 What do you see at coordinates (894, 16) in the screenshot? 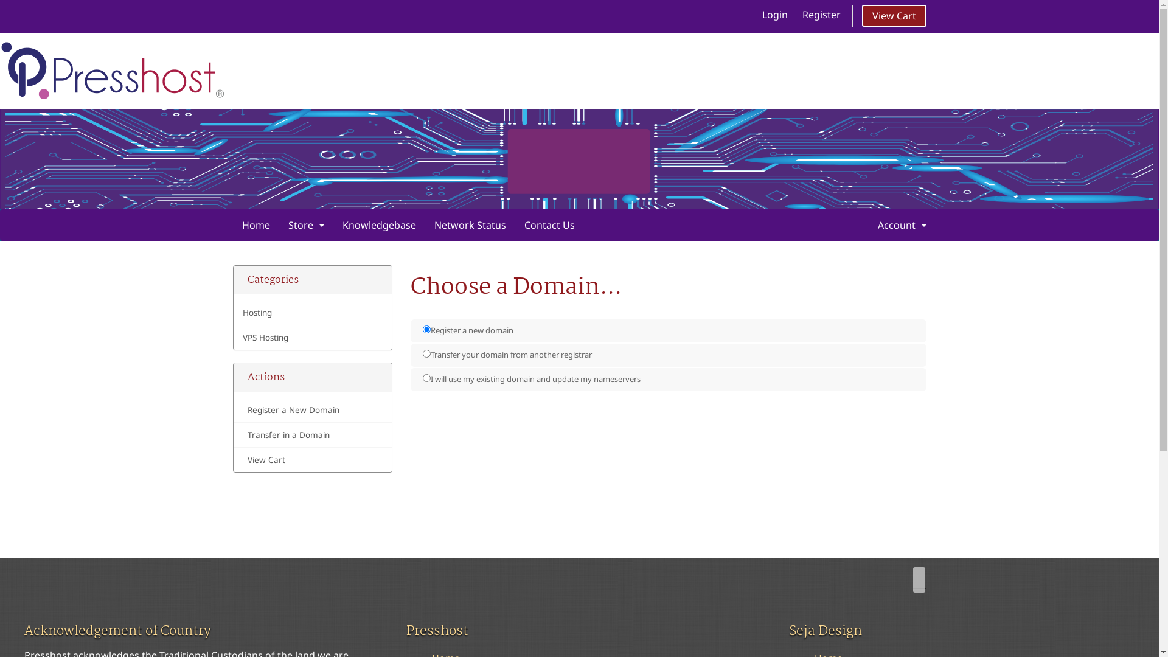
I see `View Cart` at bounding box center [894, 16].